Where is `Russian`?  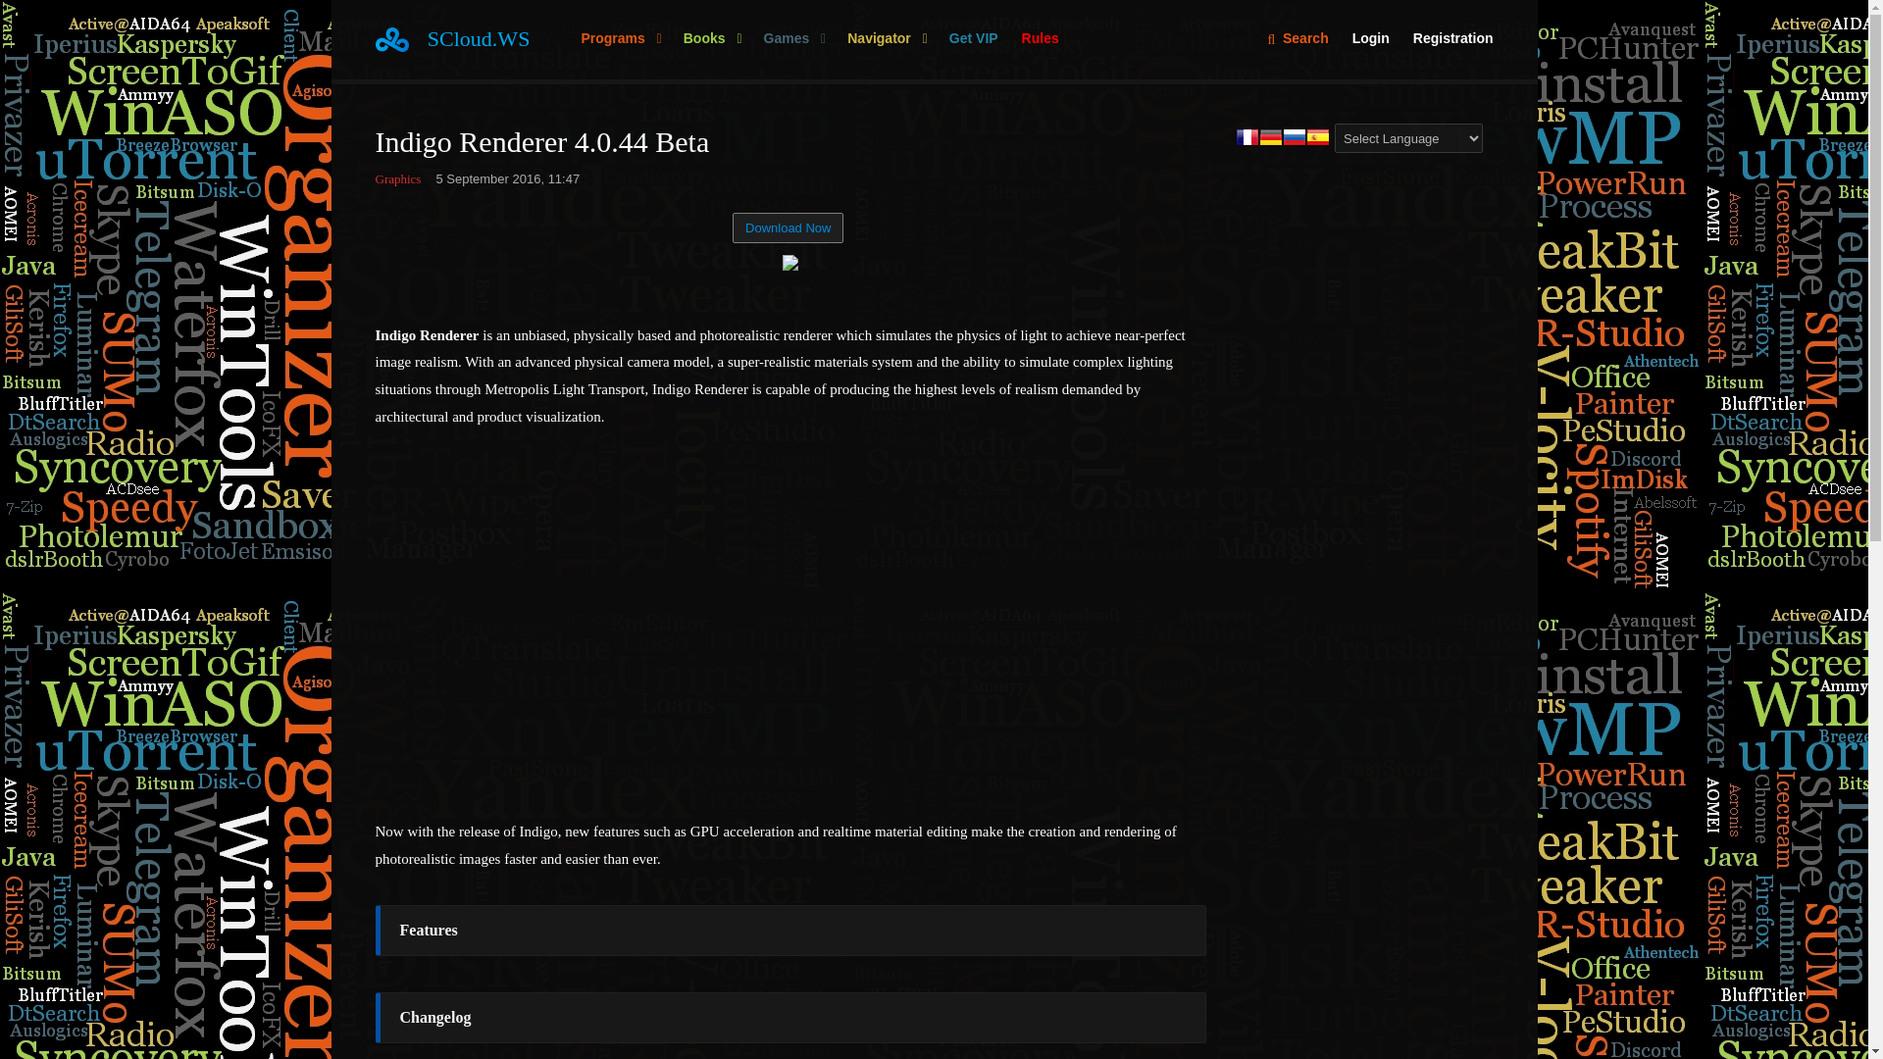 Russian is located at coordinates (1295, 138).